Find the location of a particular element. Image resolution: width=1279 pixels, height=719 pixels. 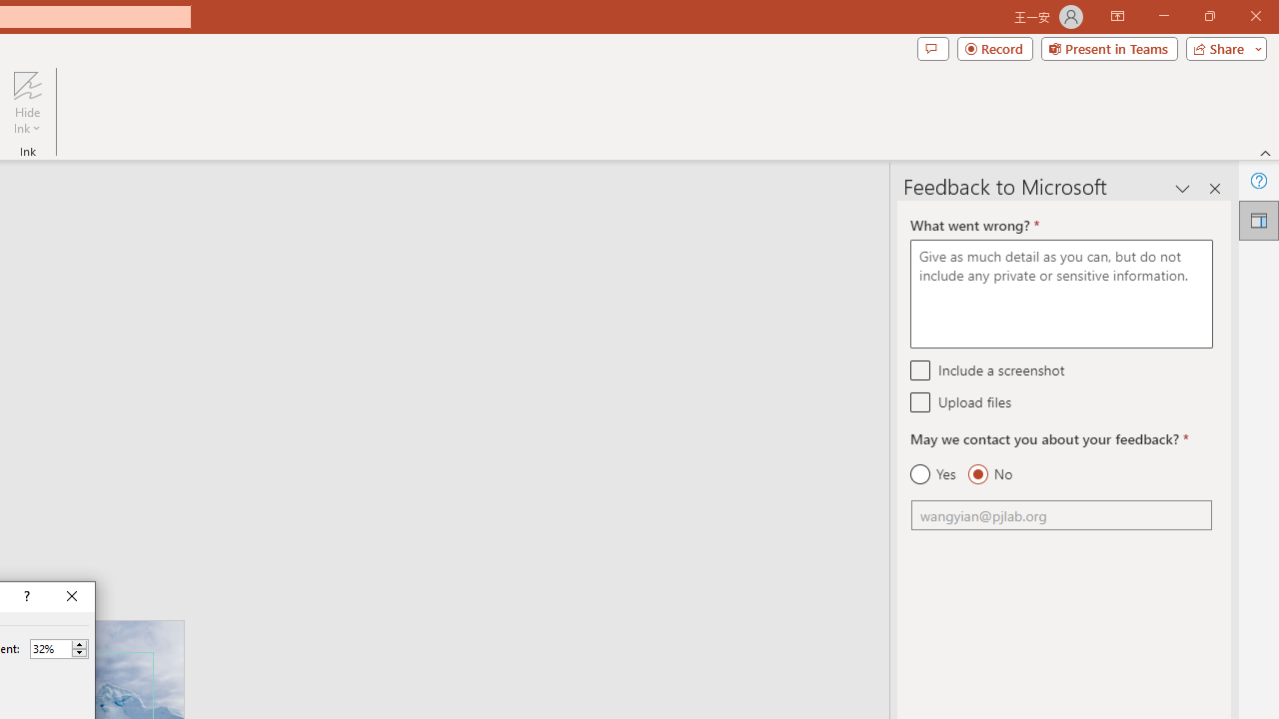

Percent is located at coordinates (59, 649).